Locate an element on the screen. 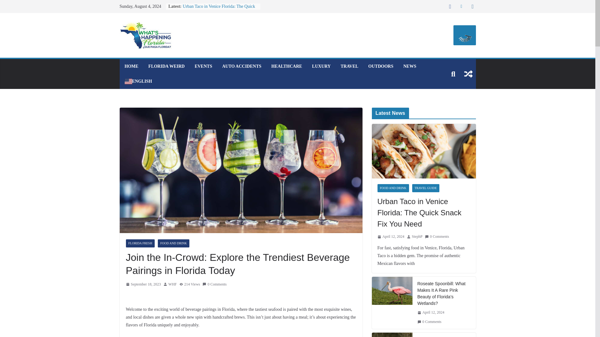 The width and height of the screenshot is (600, 337). English is located at coordinates (138, 81).